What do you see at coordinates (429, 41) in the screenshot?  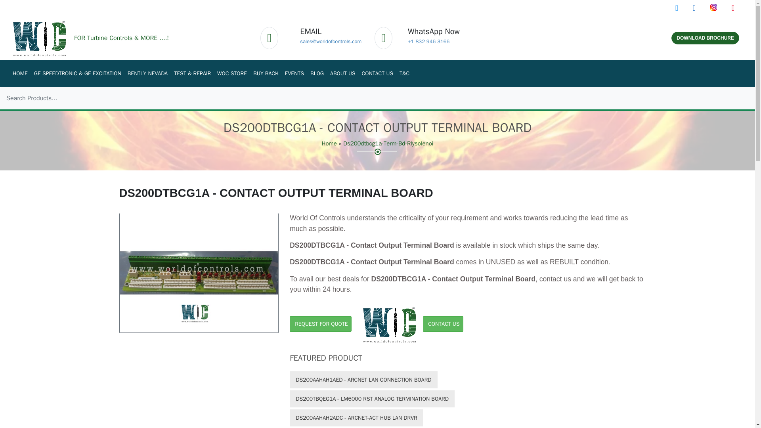 I see `WOC WhatsApp` at bounding box center [429, 41].